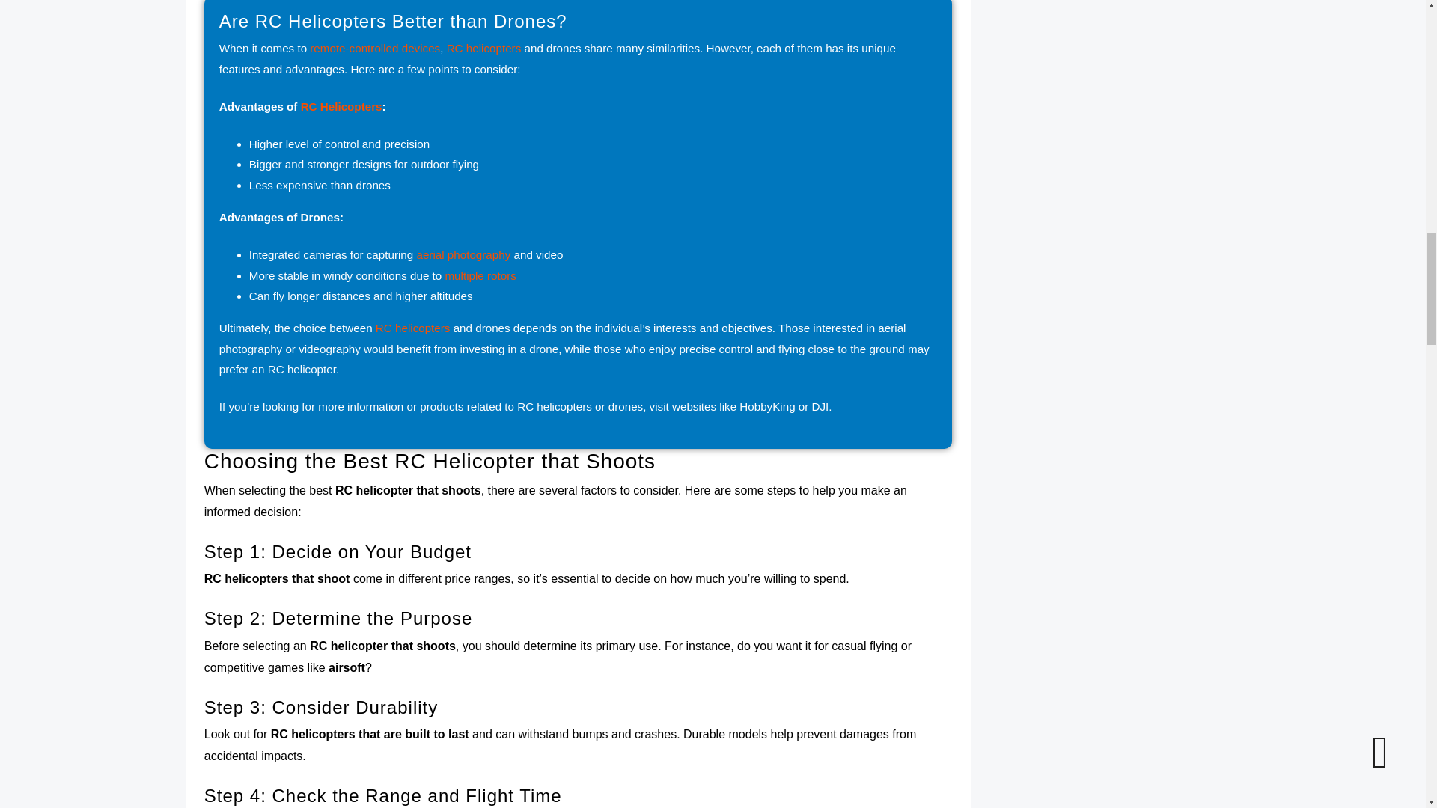 This screenshot has height=808, width=1437. I want to click on aerial photography, so click(463, 254).